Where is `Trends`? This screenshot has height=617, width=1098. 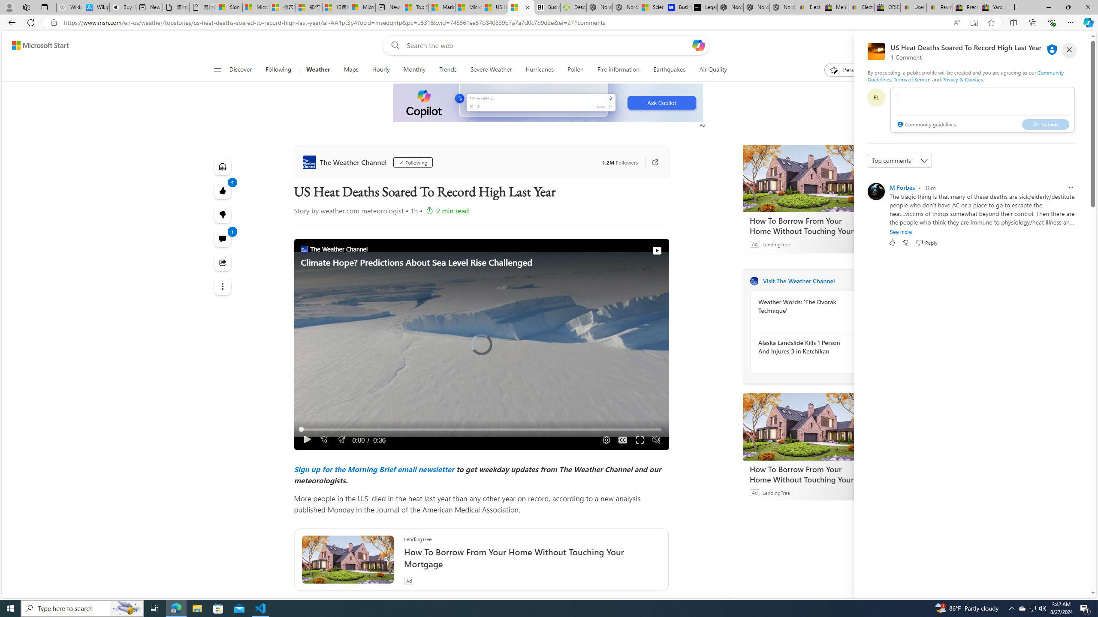
Trends is located at coordinates (448, 70).